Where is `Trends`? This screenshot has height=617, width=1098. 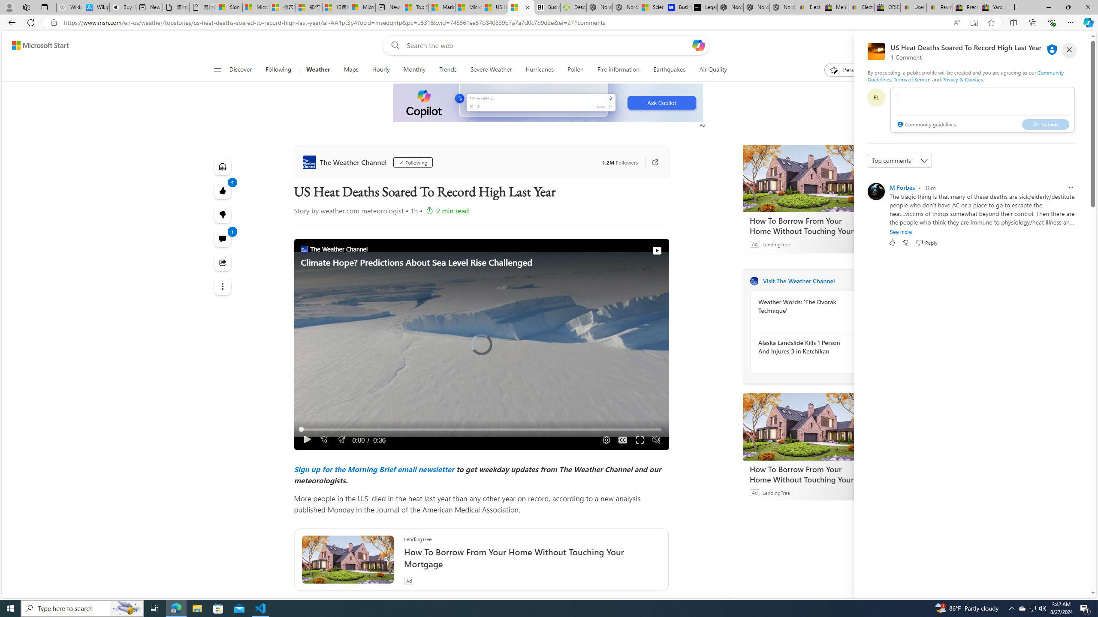
Trends is located at coordinates (448, 70).